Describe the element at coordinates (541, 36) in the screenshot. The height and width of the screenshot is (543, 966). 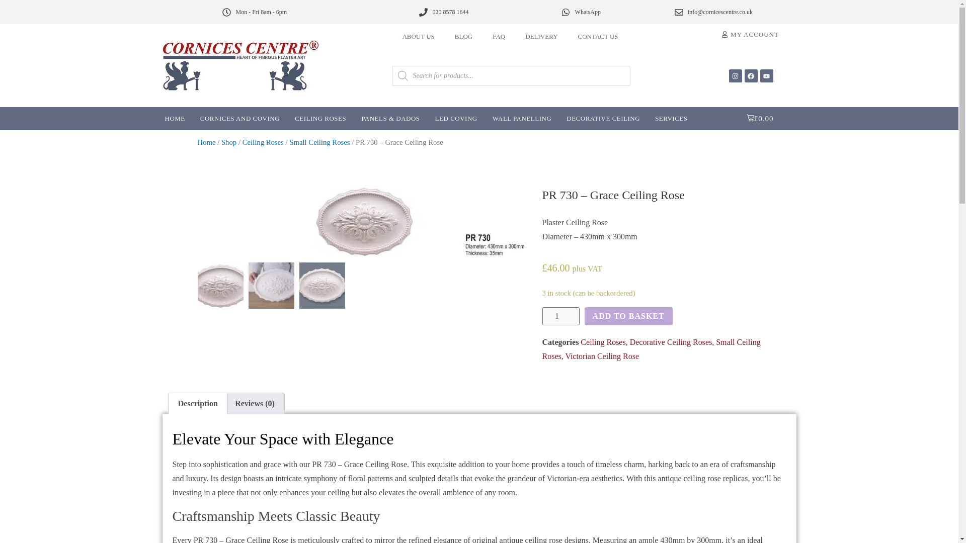
I see `DELIVERY` at that location.